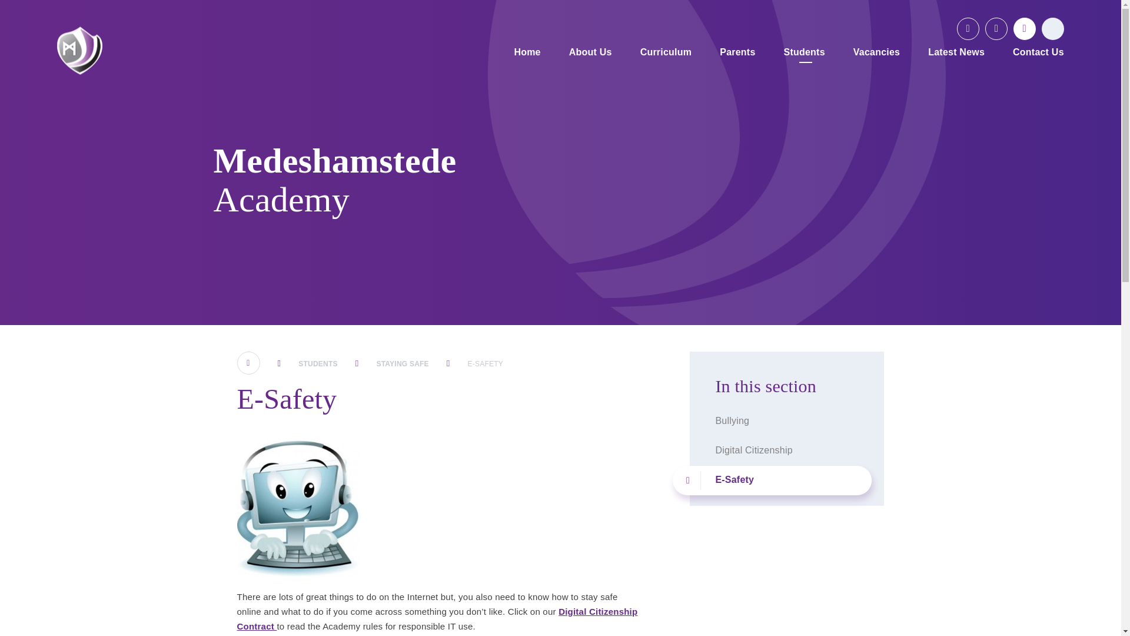  What do you see at coordinates (968, 29) in the screenshot?
I see `Twitter` at bounding box center [968, 29].